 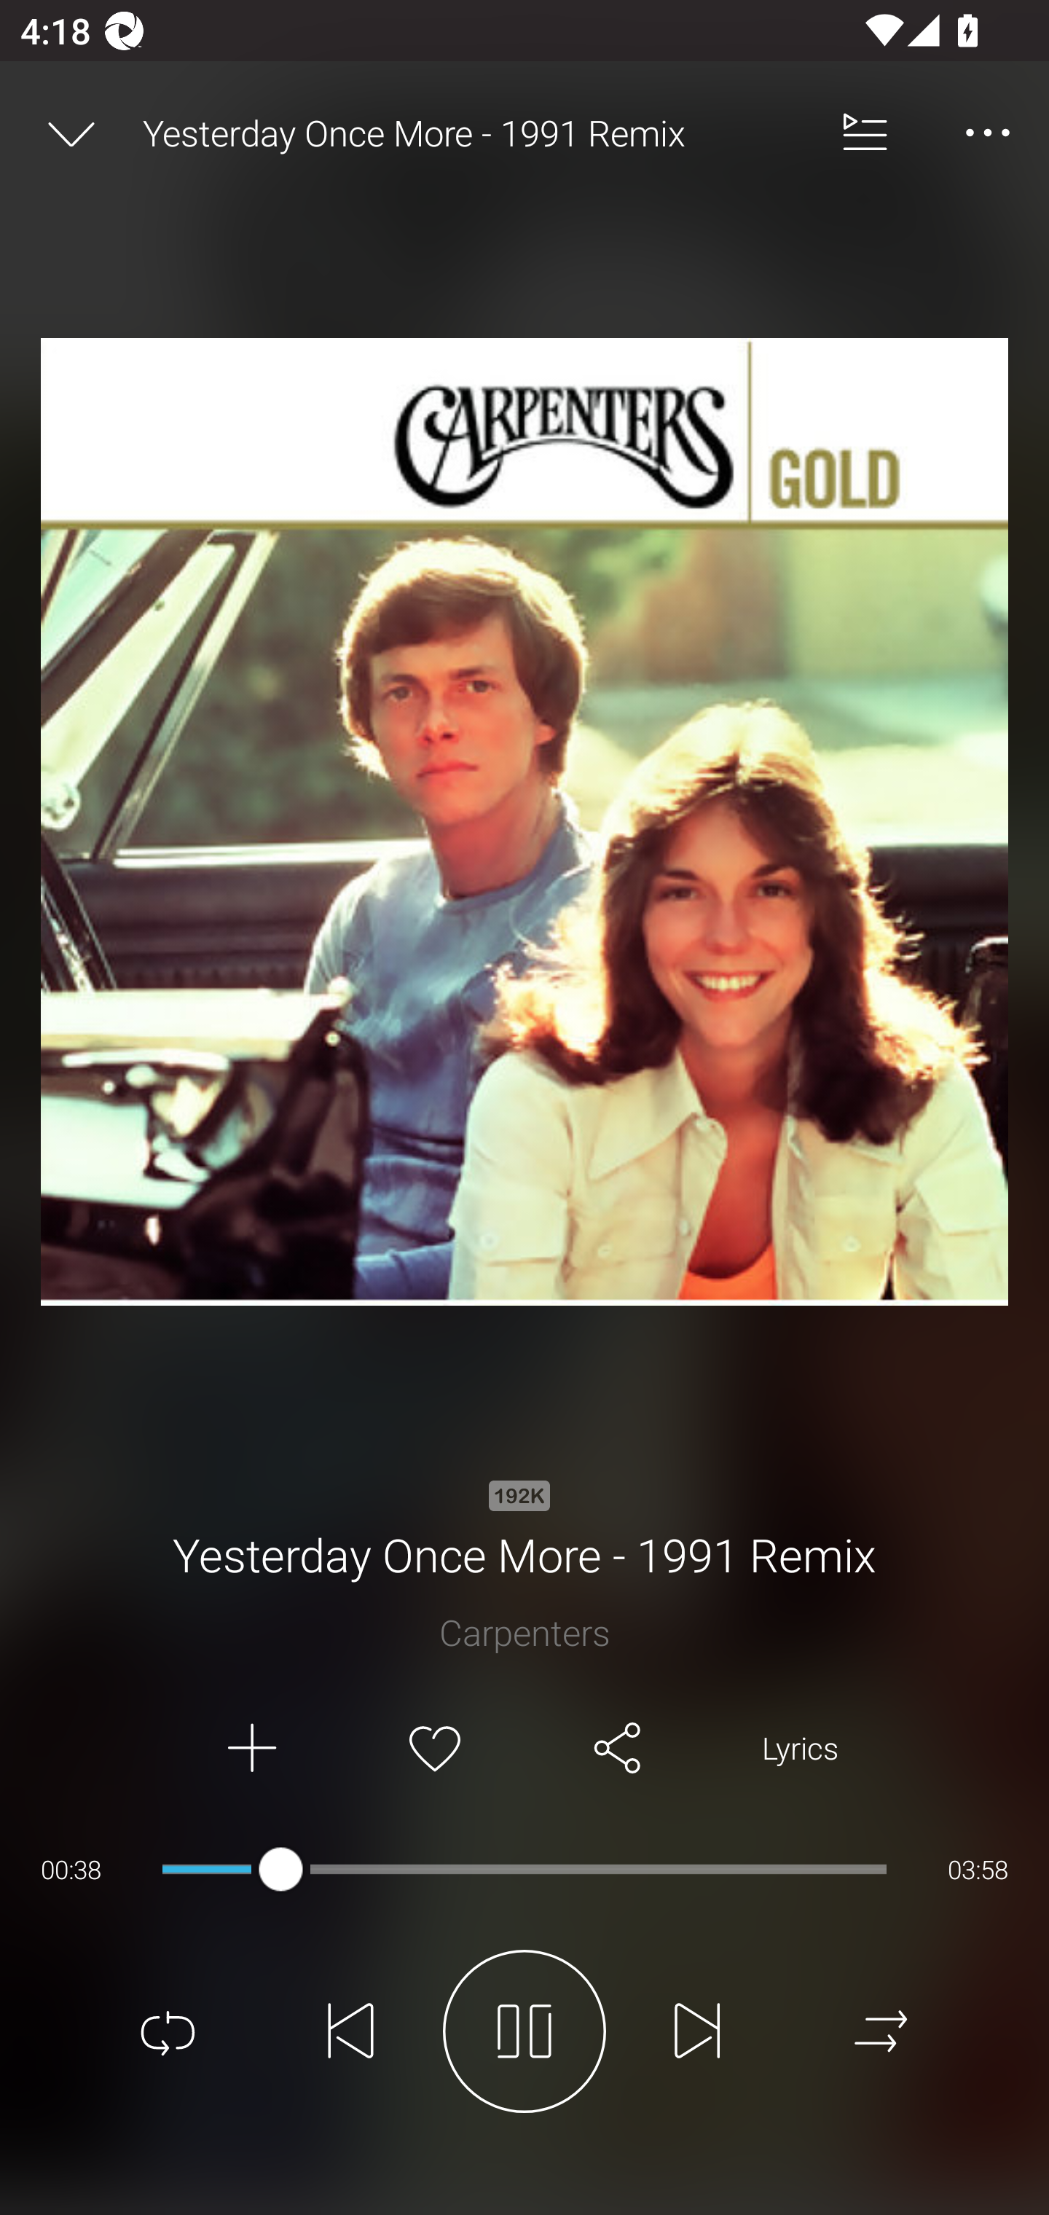 What do you see at coordinates (535, 131) in the screenshot?
I see `Yesterday Once More` at bounding box center [535, 131].